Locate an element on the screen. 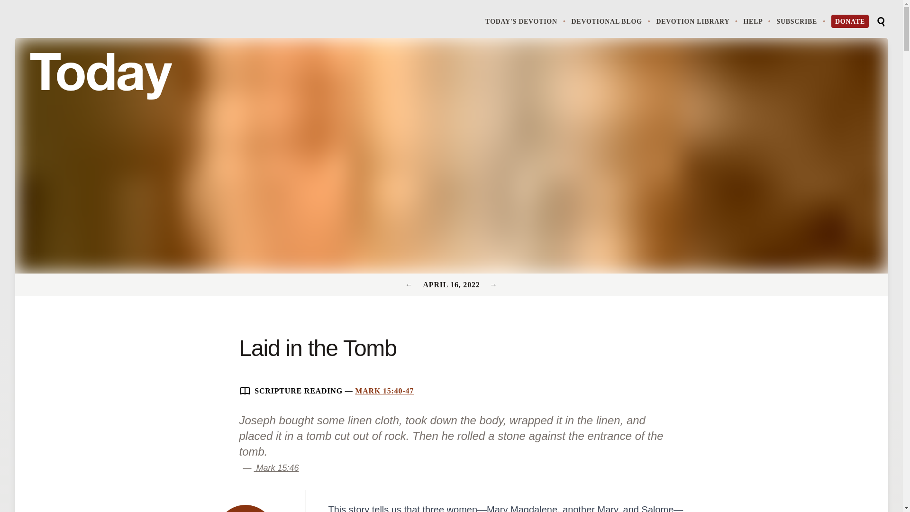 This screenshot has height=512, width=910. HELP is located at coordinates (526, 21).